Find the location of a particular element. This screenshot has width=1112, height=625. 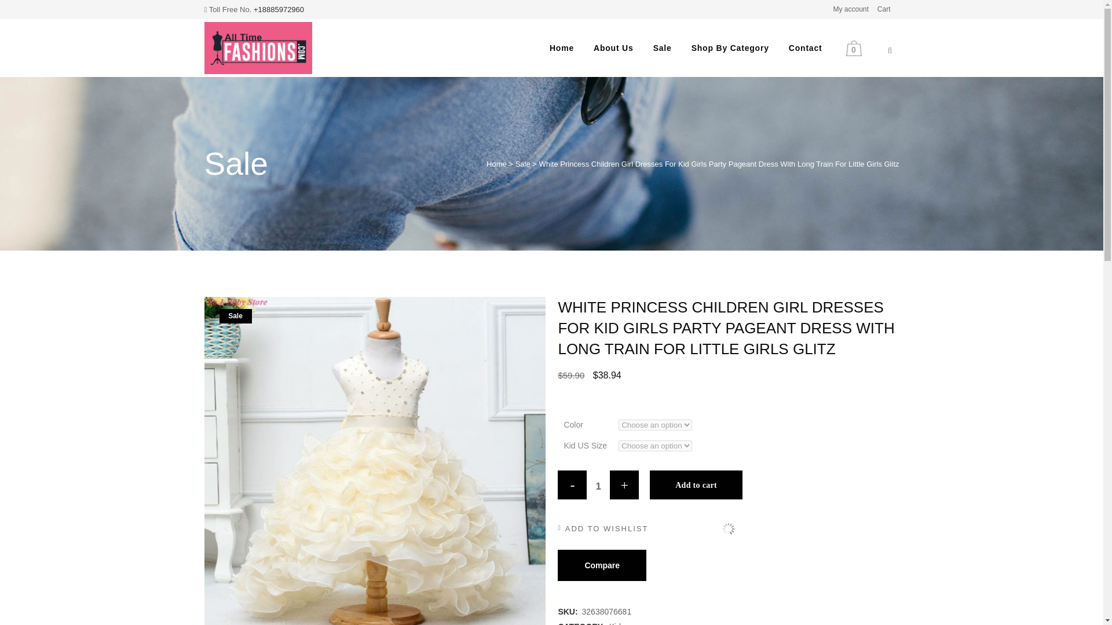

Qty is located at coordinates (598, 486).